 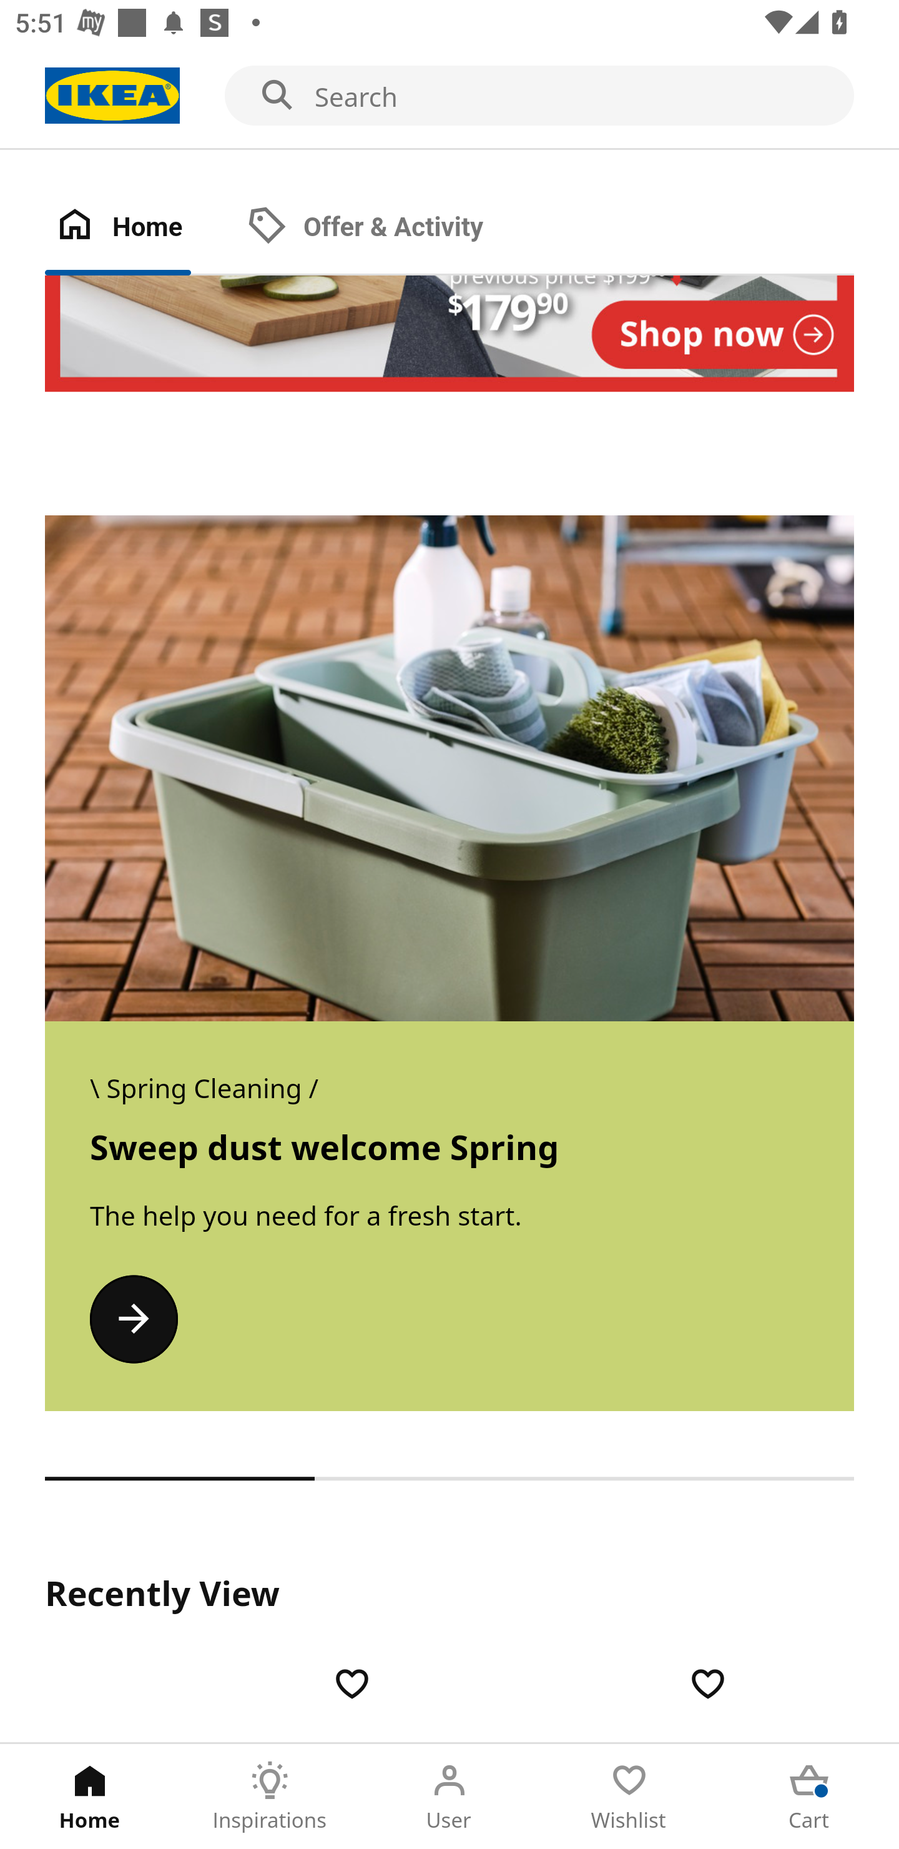 I want to click on Home
Tab 1 of 2, so click(x=140, y=227).